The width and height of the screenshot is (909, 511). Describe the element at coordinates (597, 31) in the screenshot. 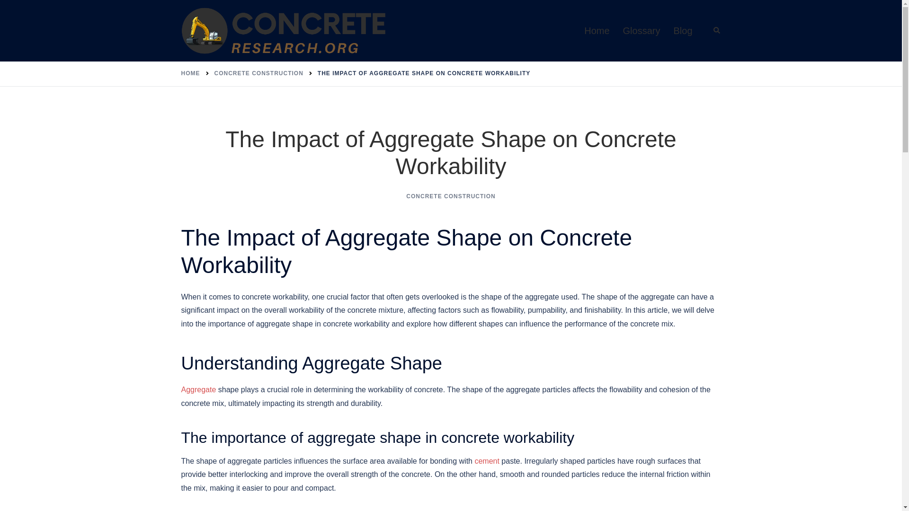

I see `Home` at that location.